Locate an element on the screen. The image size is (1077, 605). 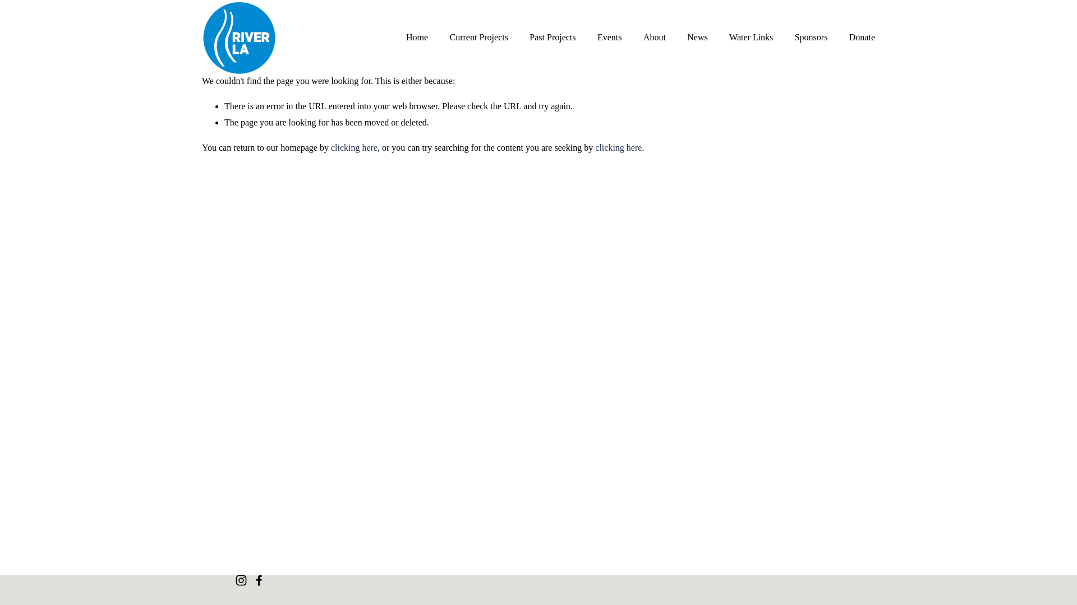
clicking here is located at coordinates (618, 147).